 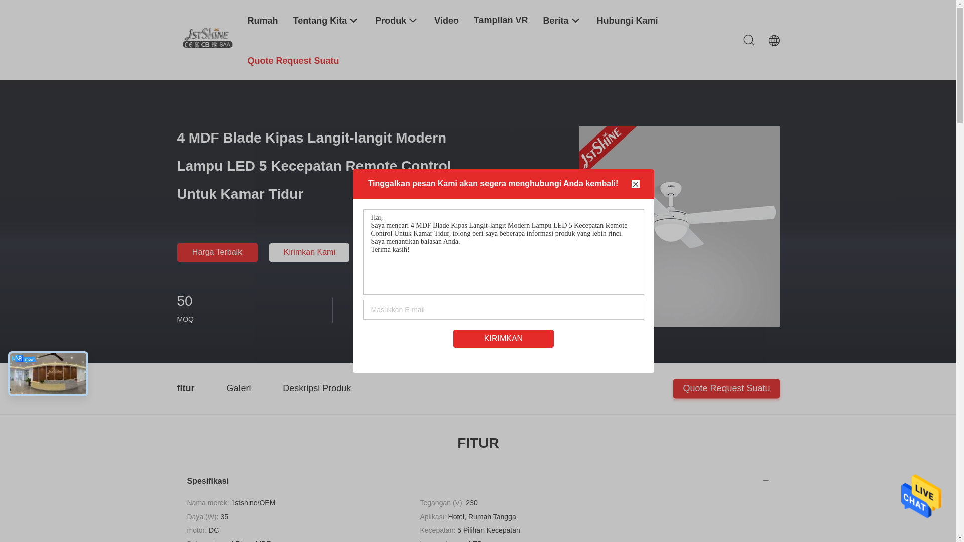 What do you see at coordinates (188, 55) in the screenshot?
I see `Rumah` at bounding box center [188, 55].